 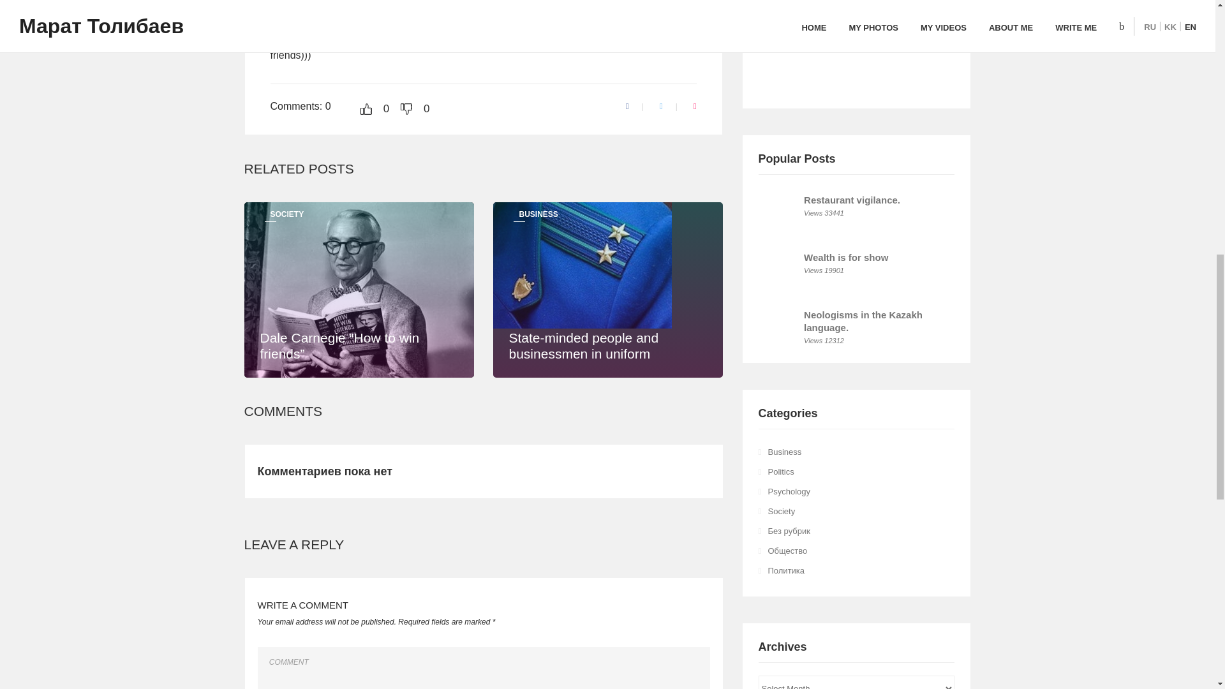 What do you see at coordinates (538, 214) in the screenshot?
I see `BUSINESS` at bounding box center [538, 214].